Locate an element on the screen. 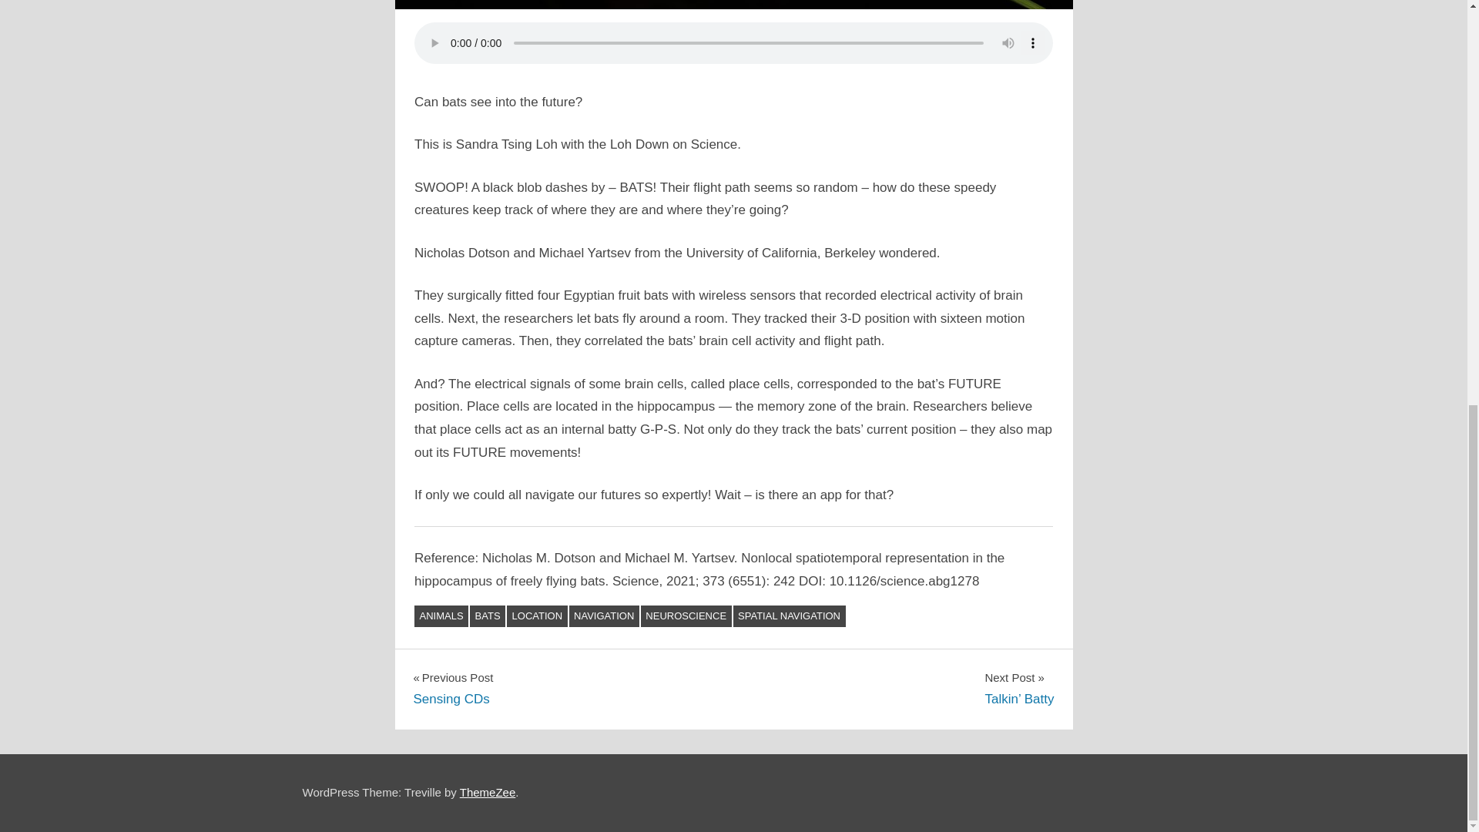  EPISODES is located at coordinates (488, 792).